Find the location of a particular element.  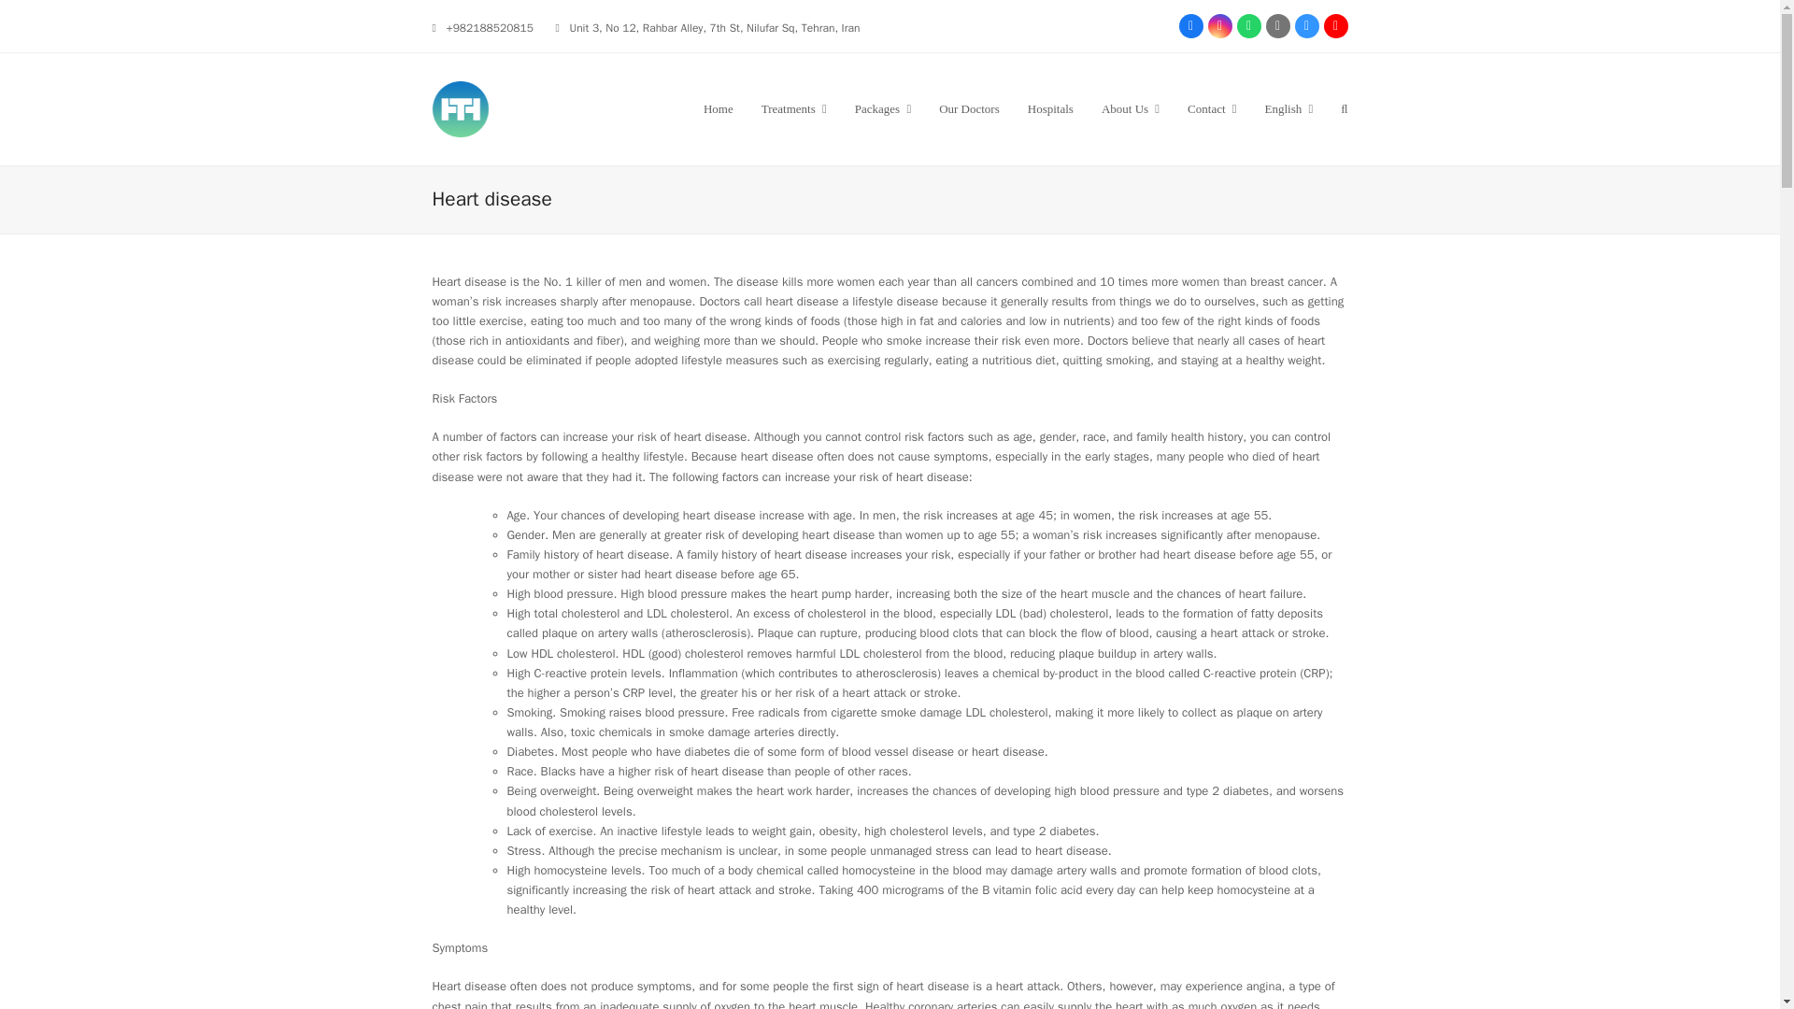

Instagram is located at coordinates (1218, 26).